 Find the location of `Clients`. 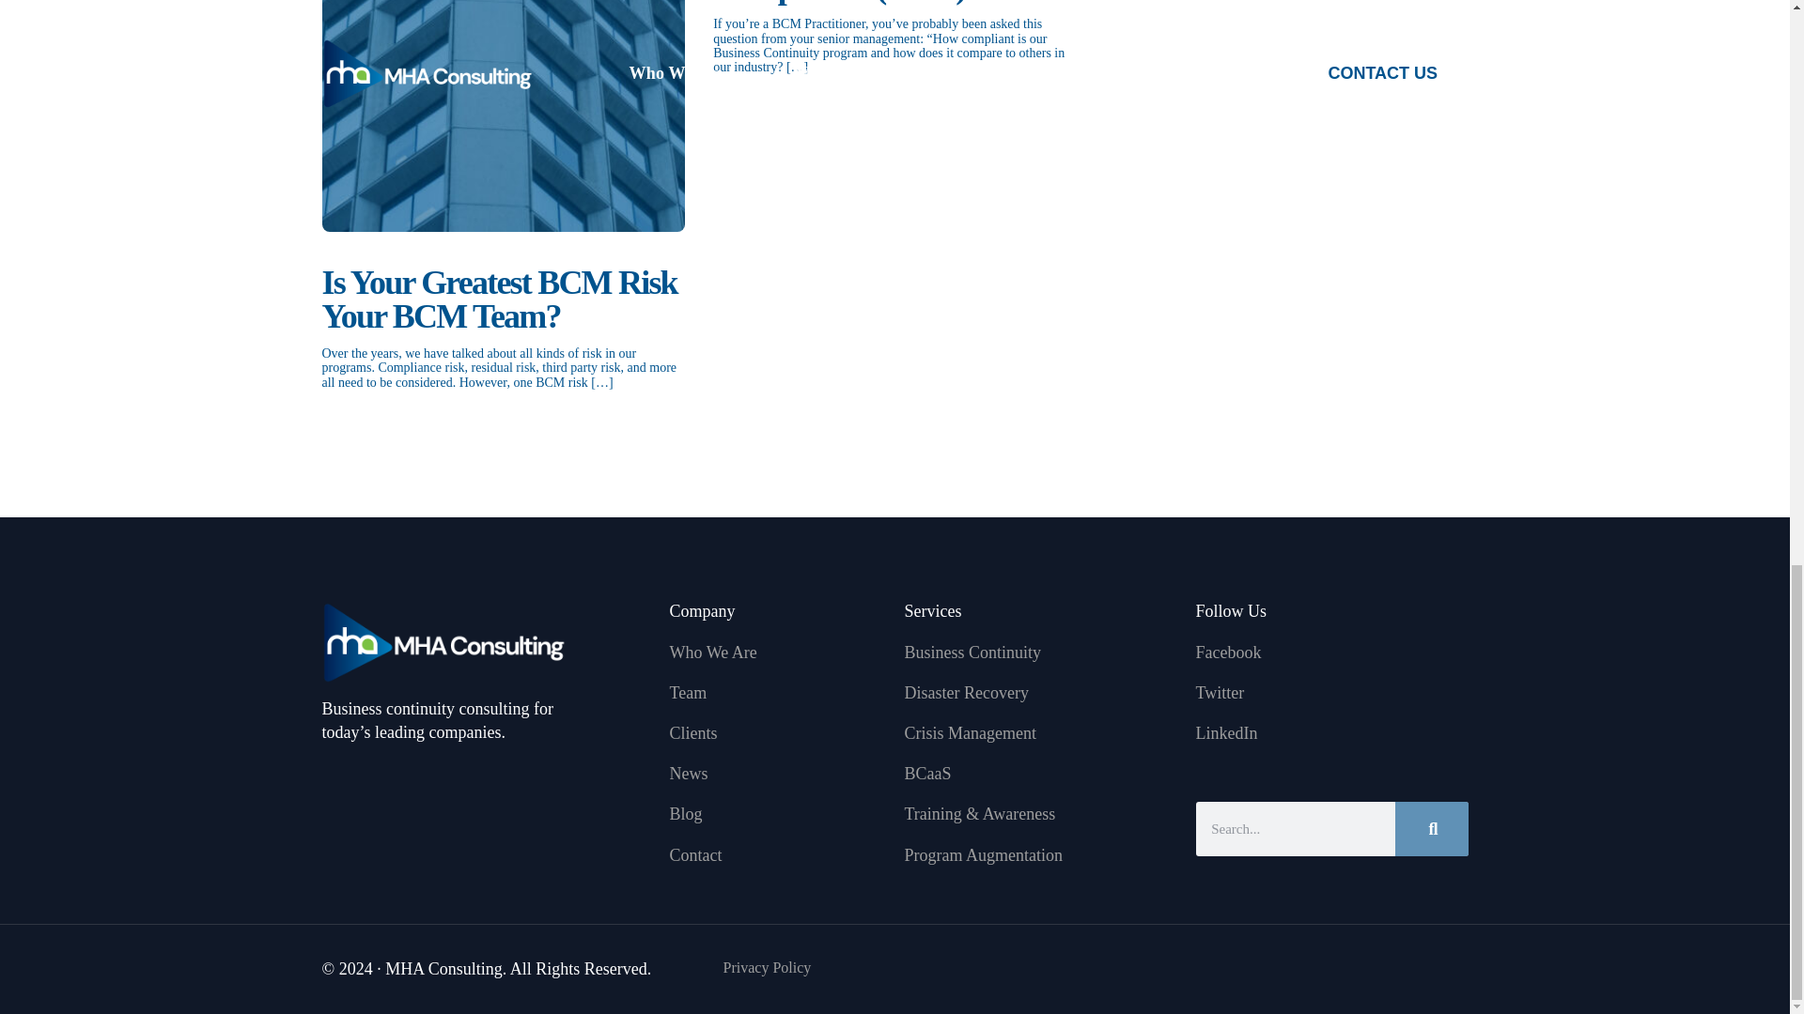

Clients is located at coordinates (777, 732).